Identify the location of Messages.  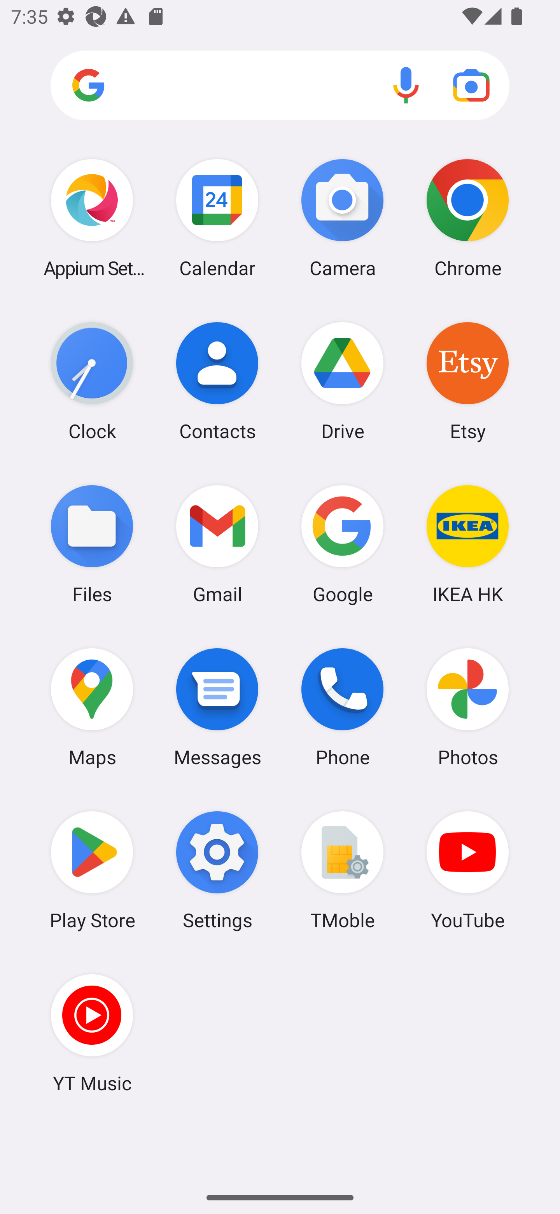
(217, 707).